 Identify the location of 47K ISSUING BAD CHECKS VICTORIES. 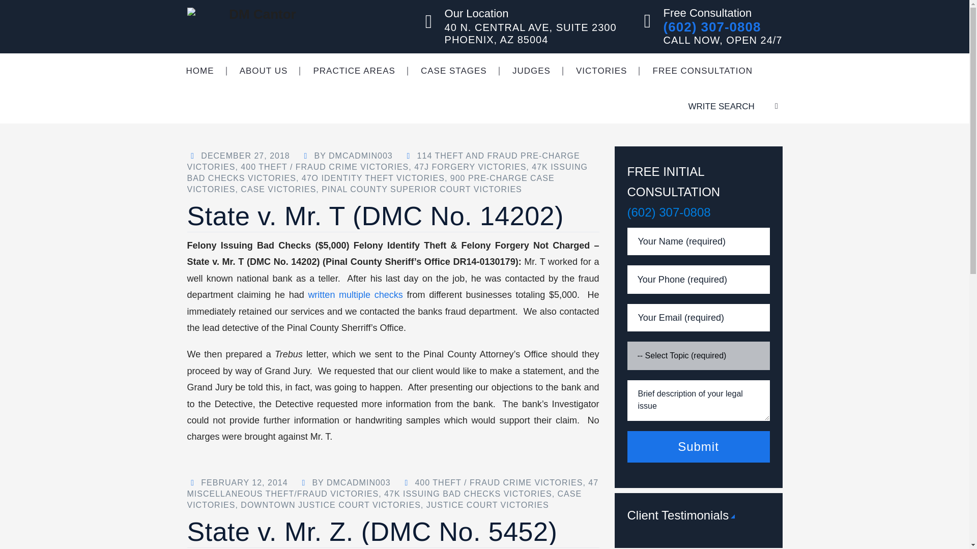
(468, 494).